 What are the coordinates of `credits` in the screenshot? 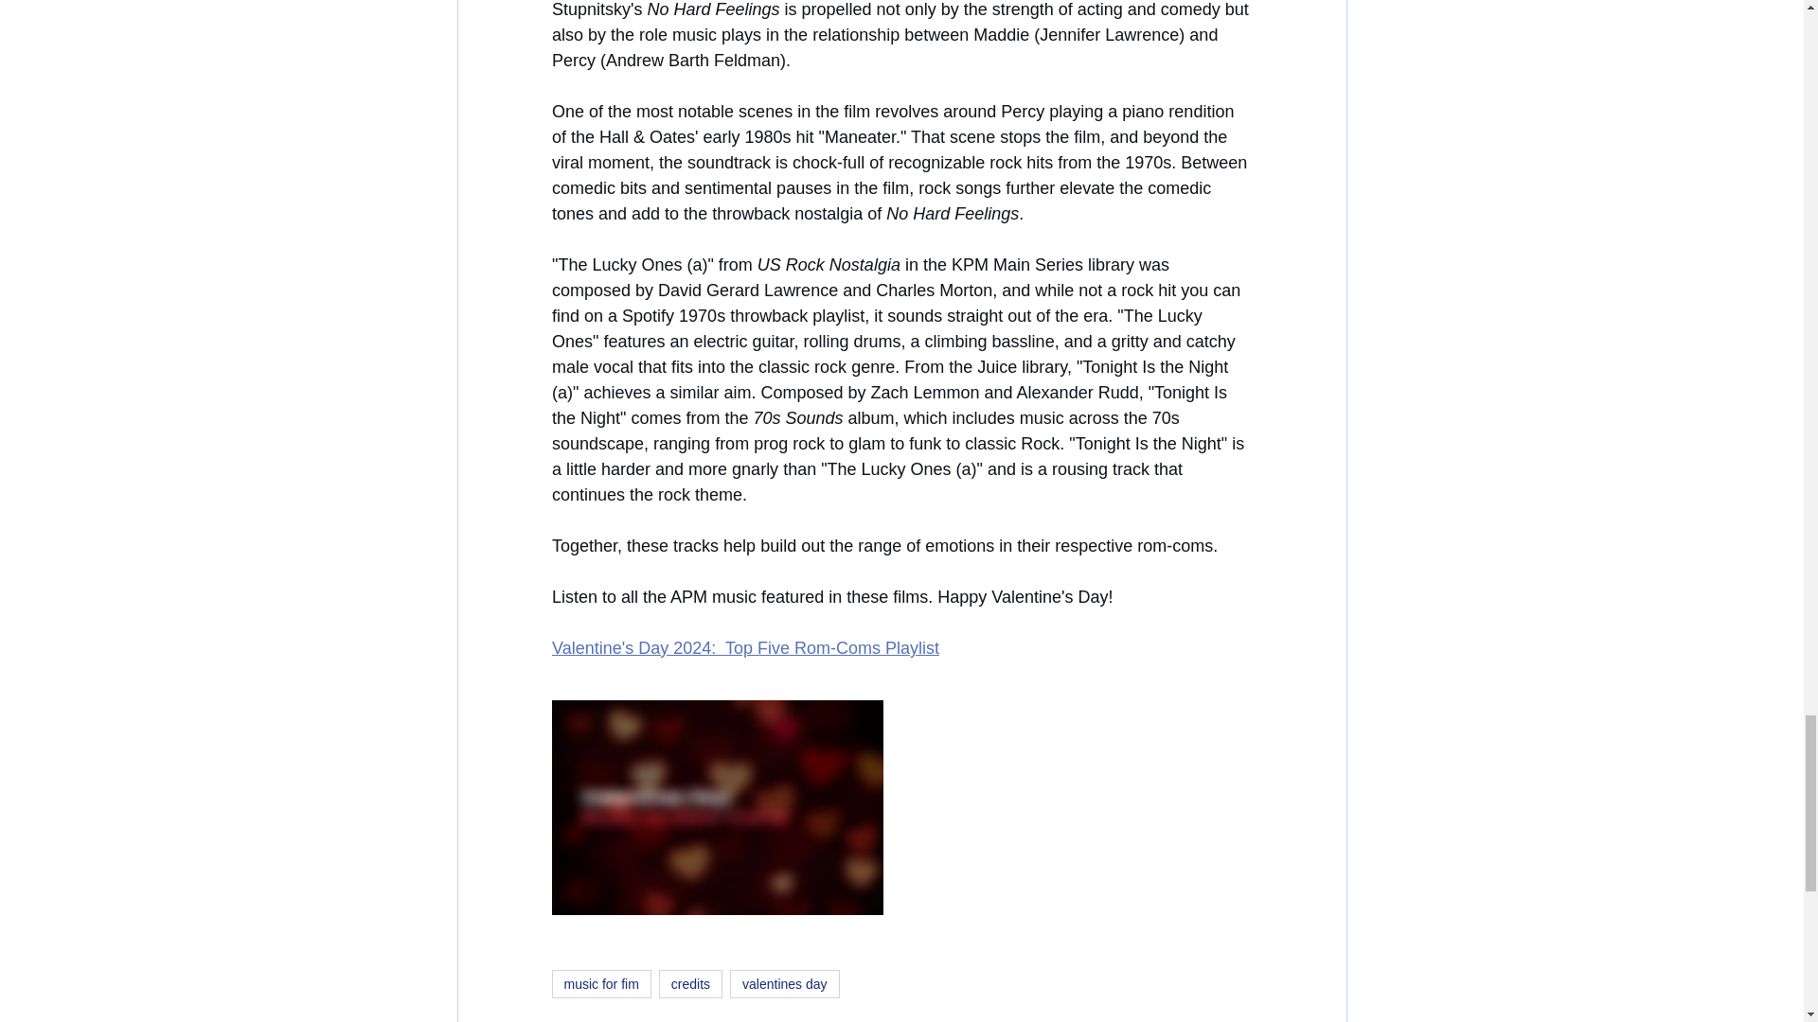 It's located at (689, 984).